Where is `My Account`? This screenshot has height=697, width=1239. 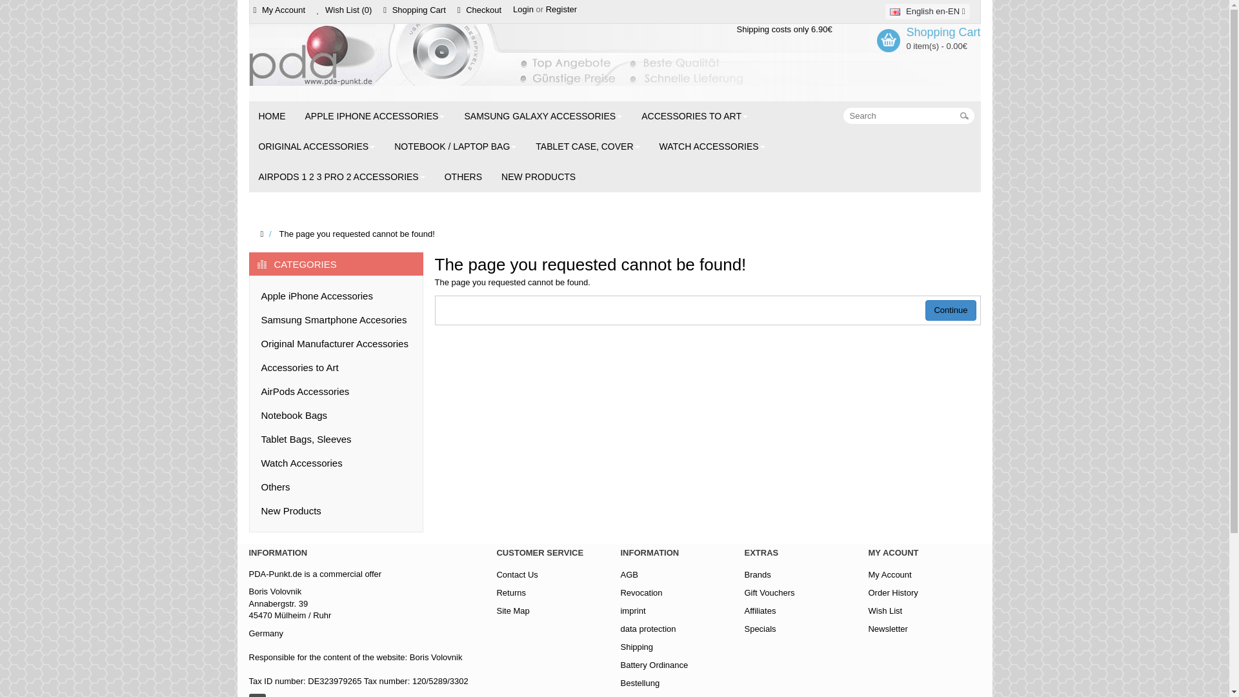 My Account is located at coordinates (280, 9).